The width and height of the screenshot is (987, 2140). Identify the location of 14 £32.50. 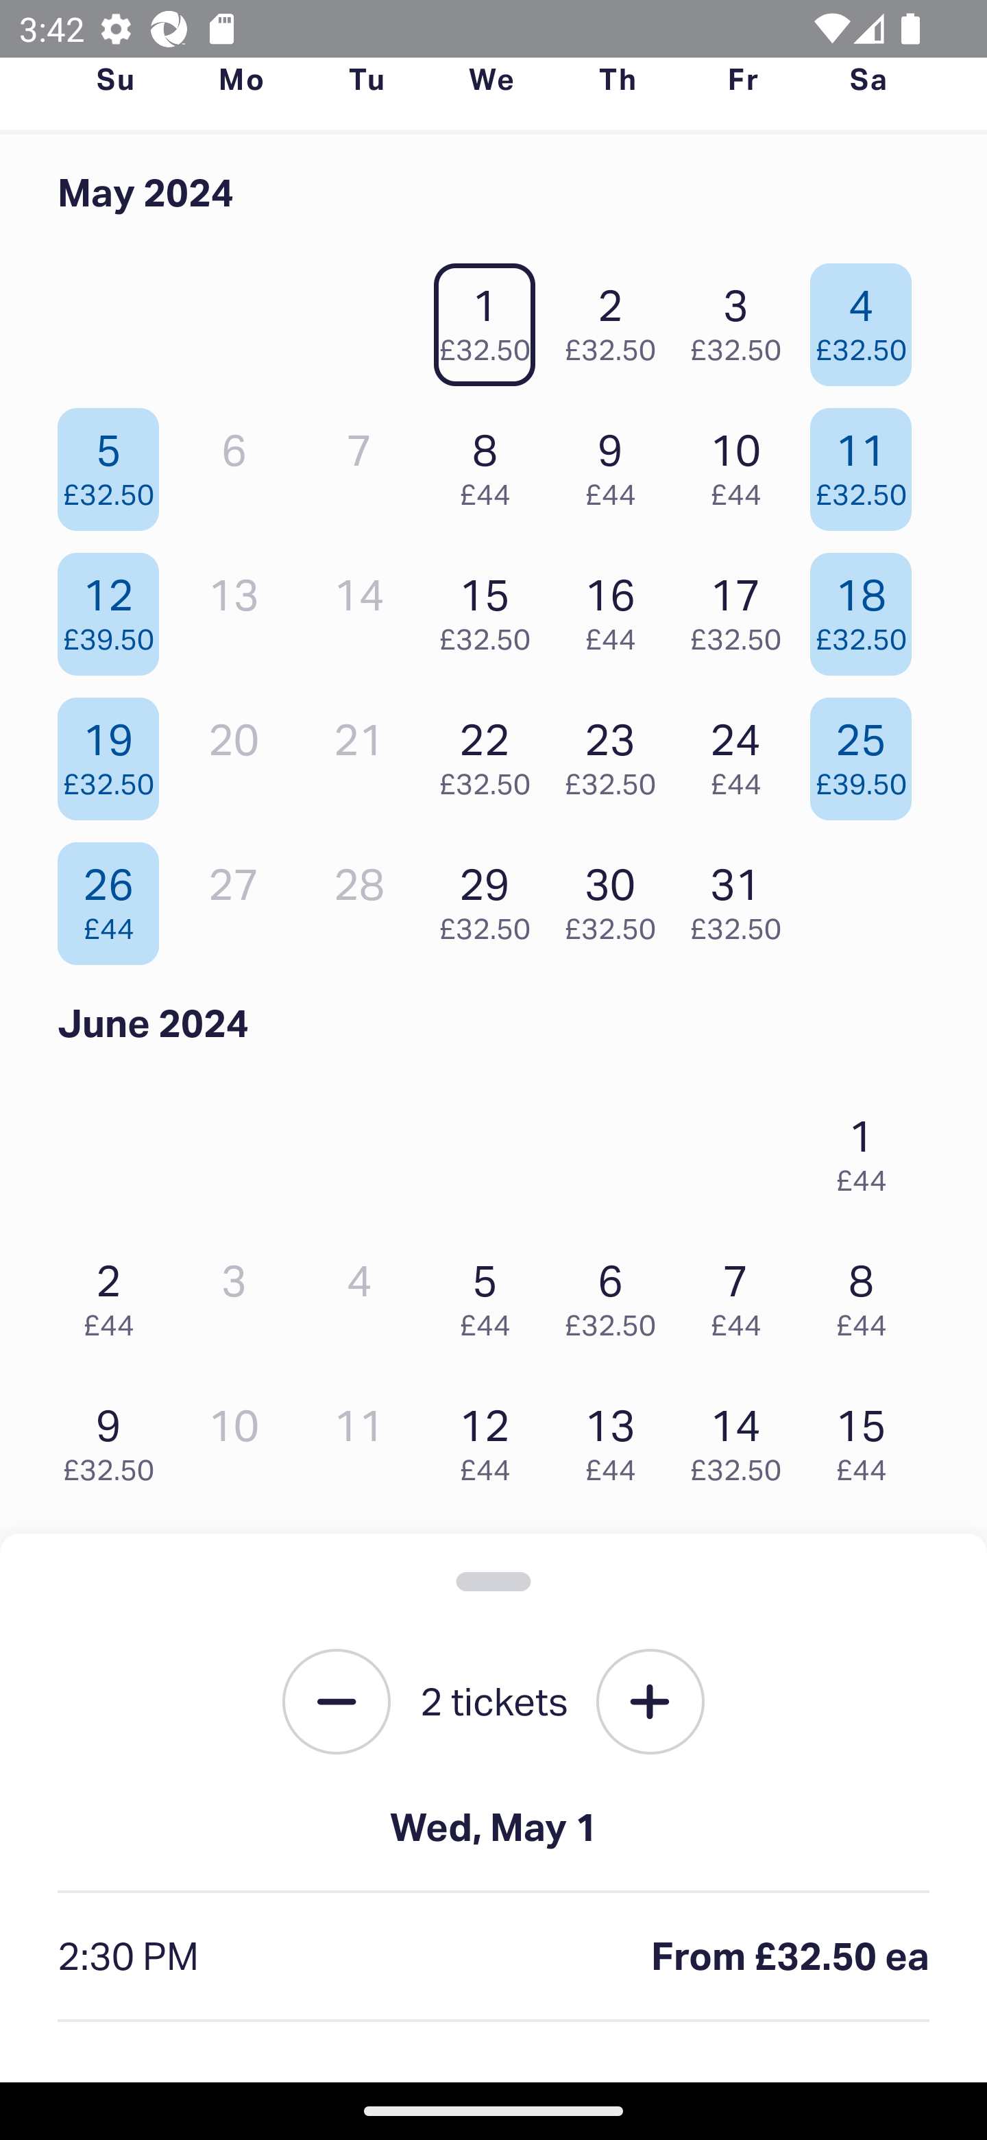
(742, 1439).